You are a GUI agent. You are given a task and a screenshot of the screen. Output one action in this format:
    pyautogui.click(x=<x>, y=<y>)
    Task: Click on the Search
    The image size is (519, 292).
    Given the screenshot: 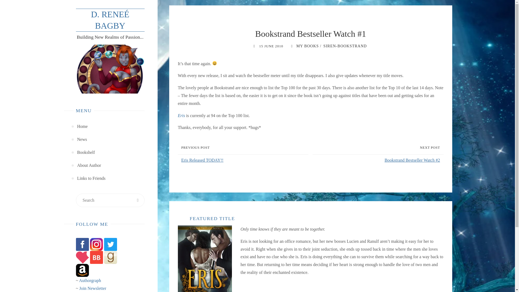 What is the action you would take?
    pyautogui.click(x=138, y=200)
    